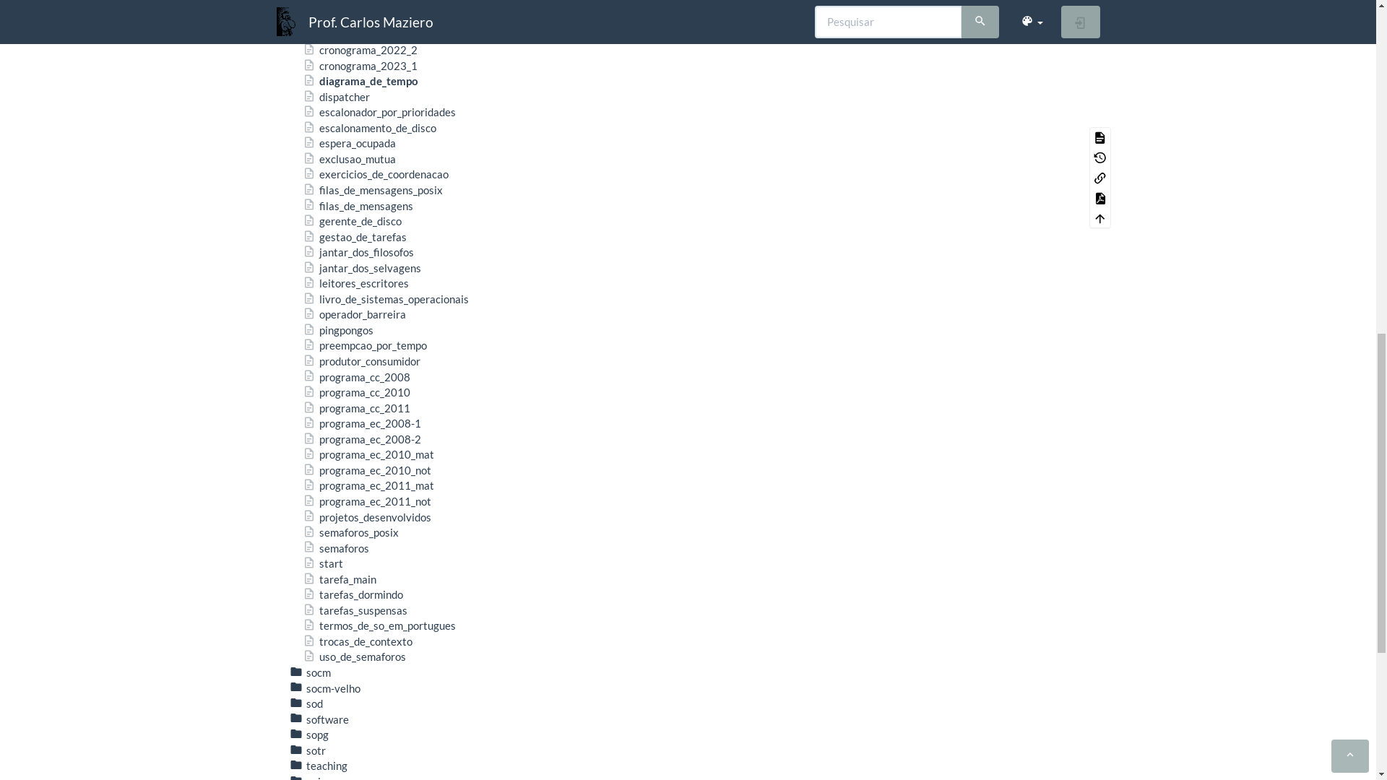 The image size is (1387, 780). Describe the element at coordinates (308, 216) in the screenshot. I see `alg1` at that location.